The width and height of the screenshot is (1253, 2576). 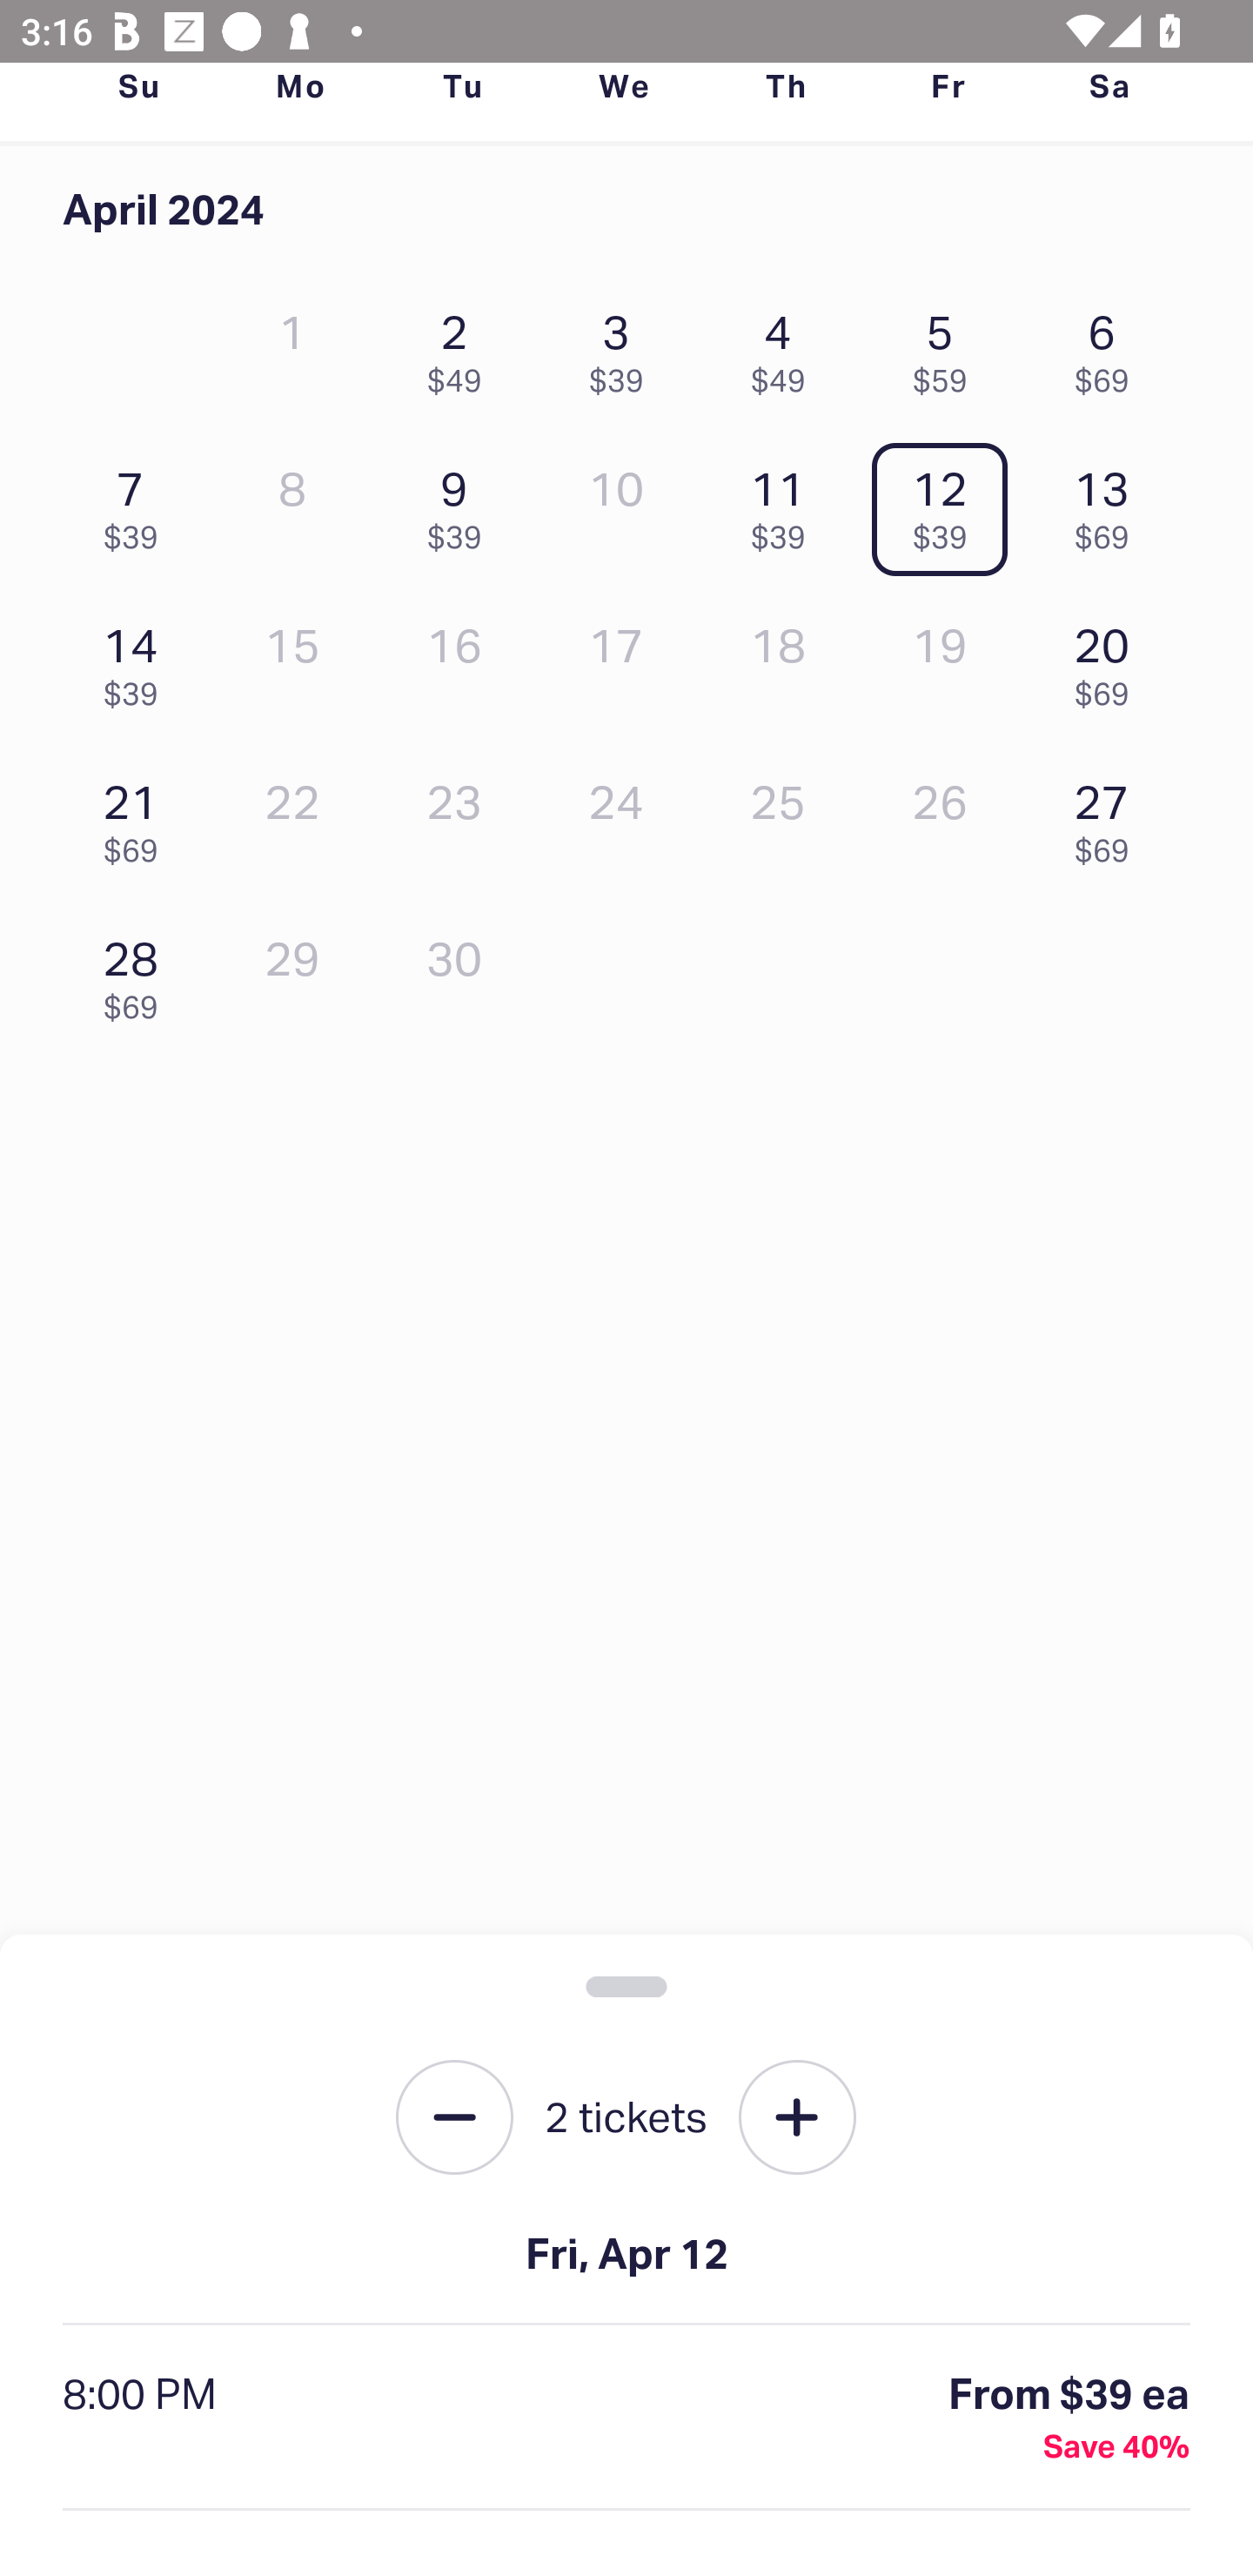 I want to click on 6 $69, so click(x=1109, y=346).